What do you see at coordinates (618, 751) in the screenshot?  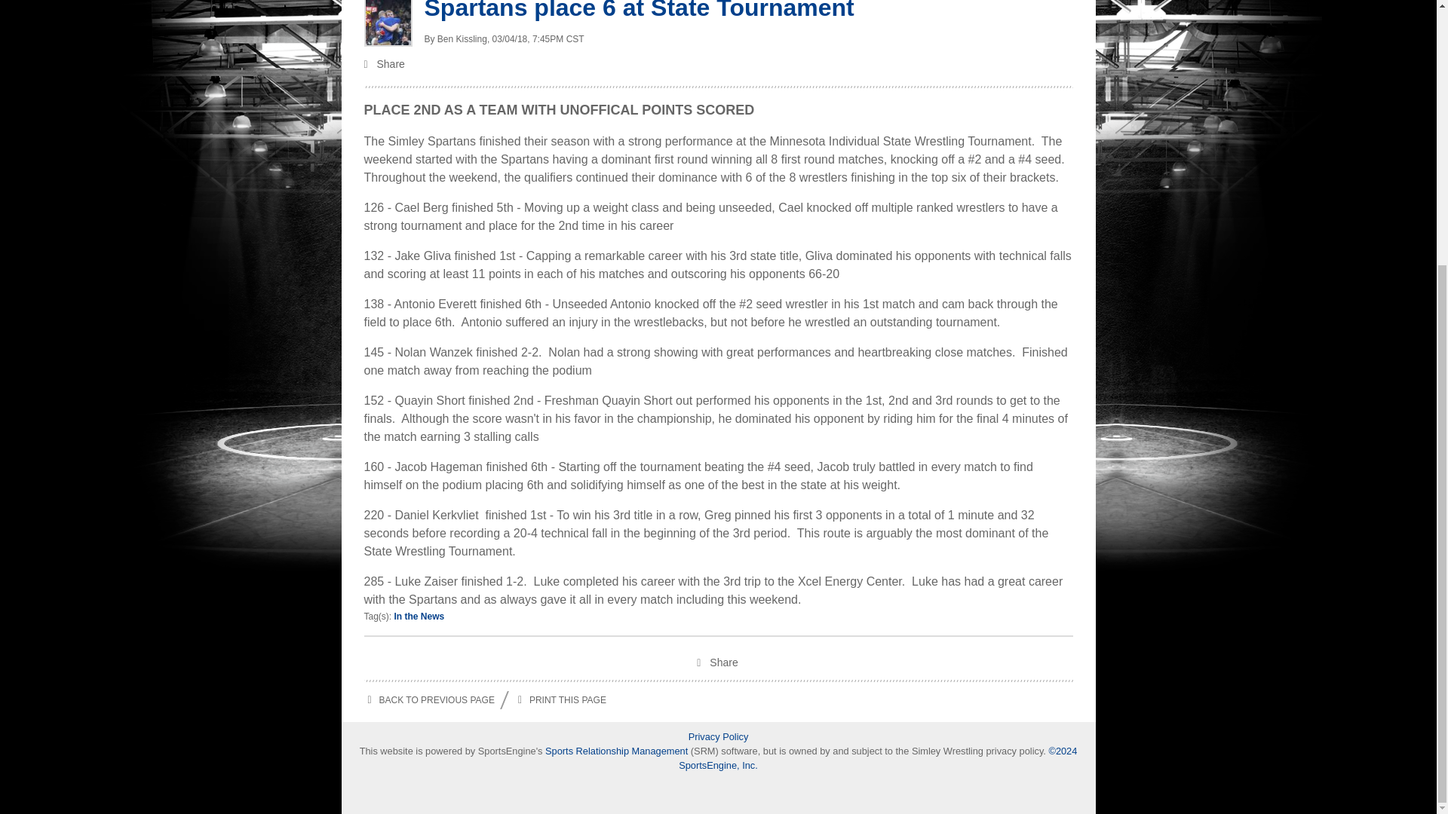 I see `Sports Relationship Management` at bounding box center [618, 751].